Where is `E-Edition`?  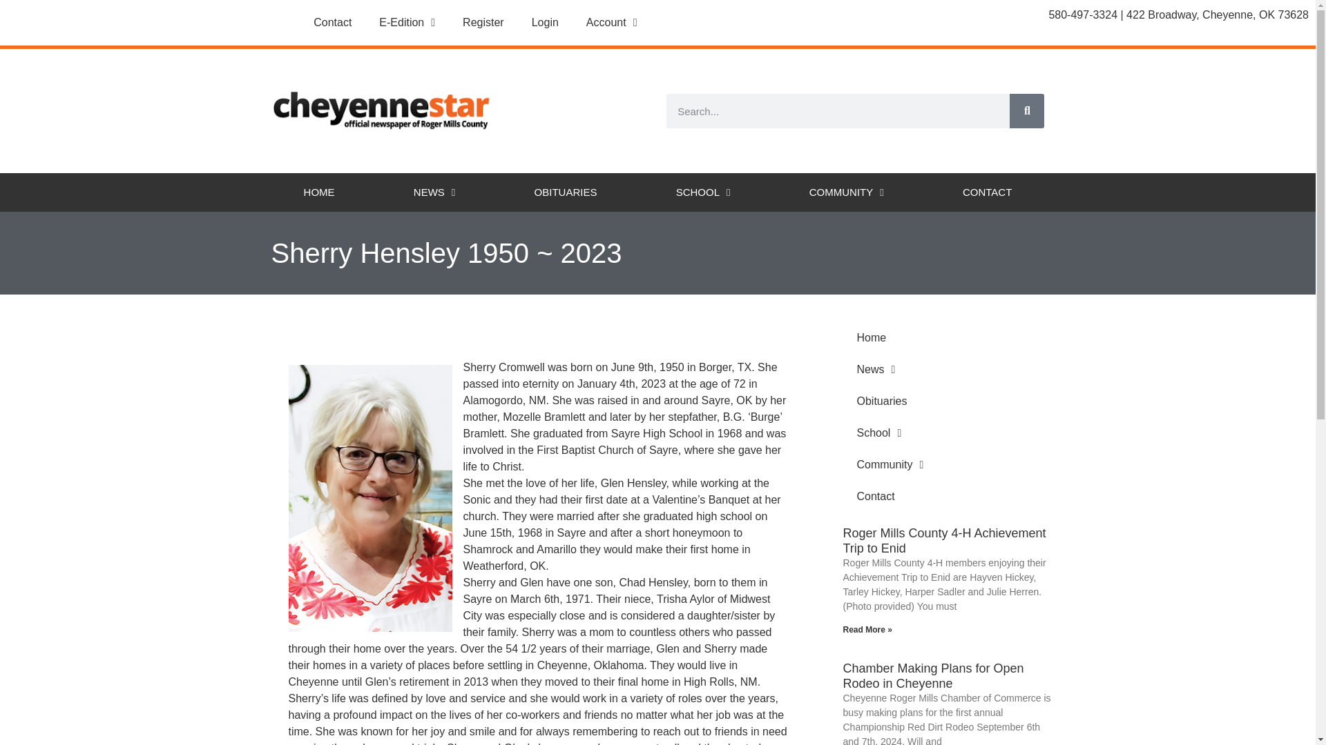 E-Edition is located at coordinates (407, 22).